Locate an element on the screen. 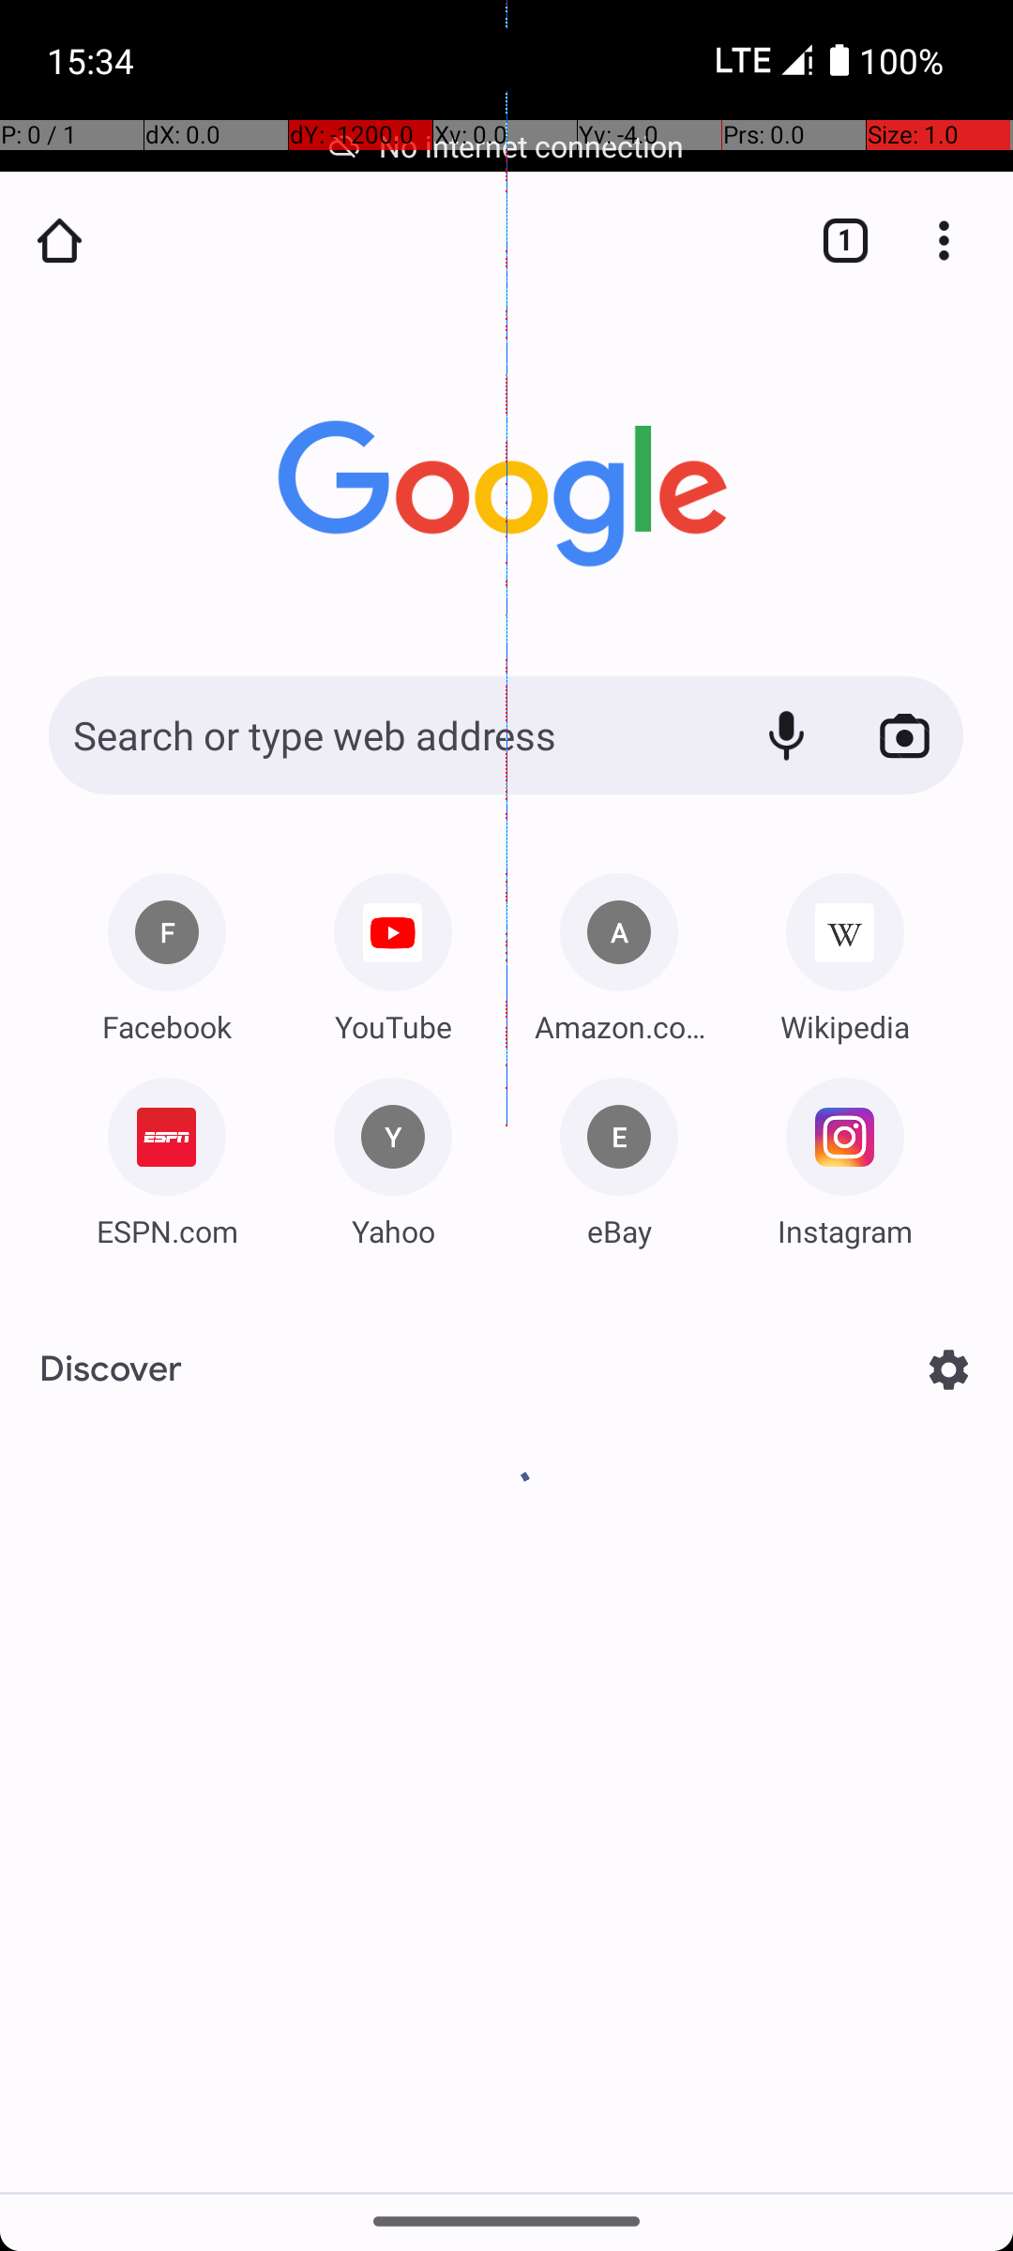 The image size is (1013, 2251). Navigate: ESPN.com: www.espn.com is located at coordinates (167, 1156).